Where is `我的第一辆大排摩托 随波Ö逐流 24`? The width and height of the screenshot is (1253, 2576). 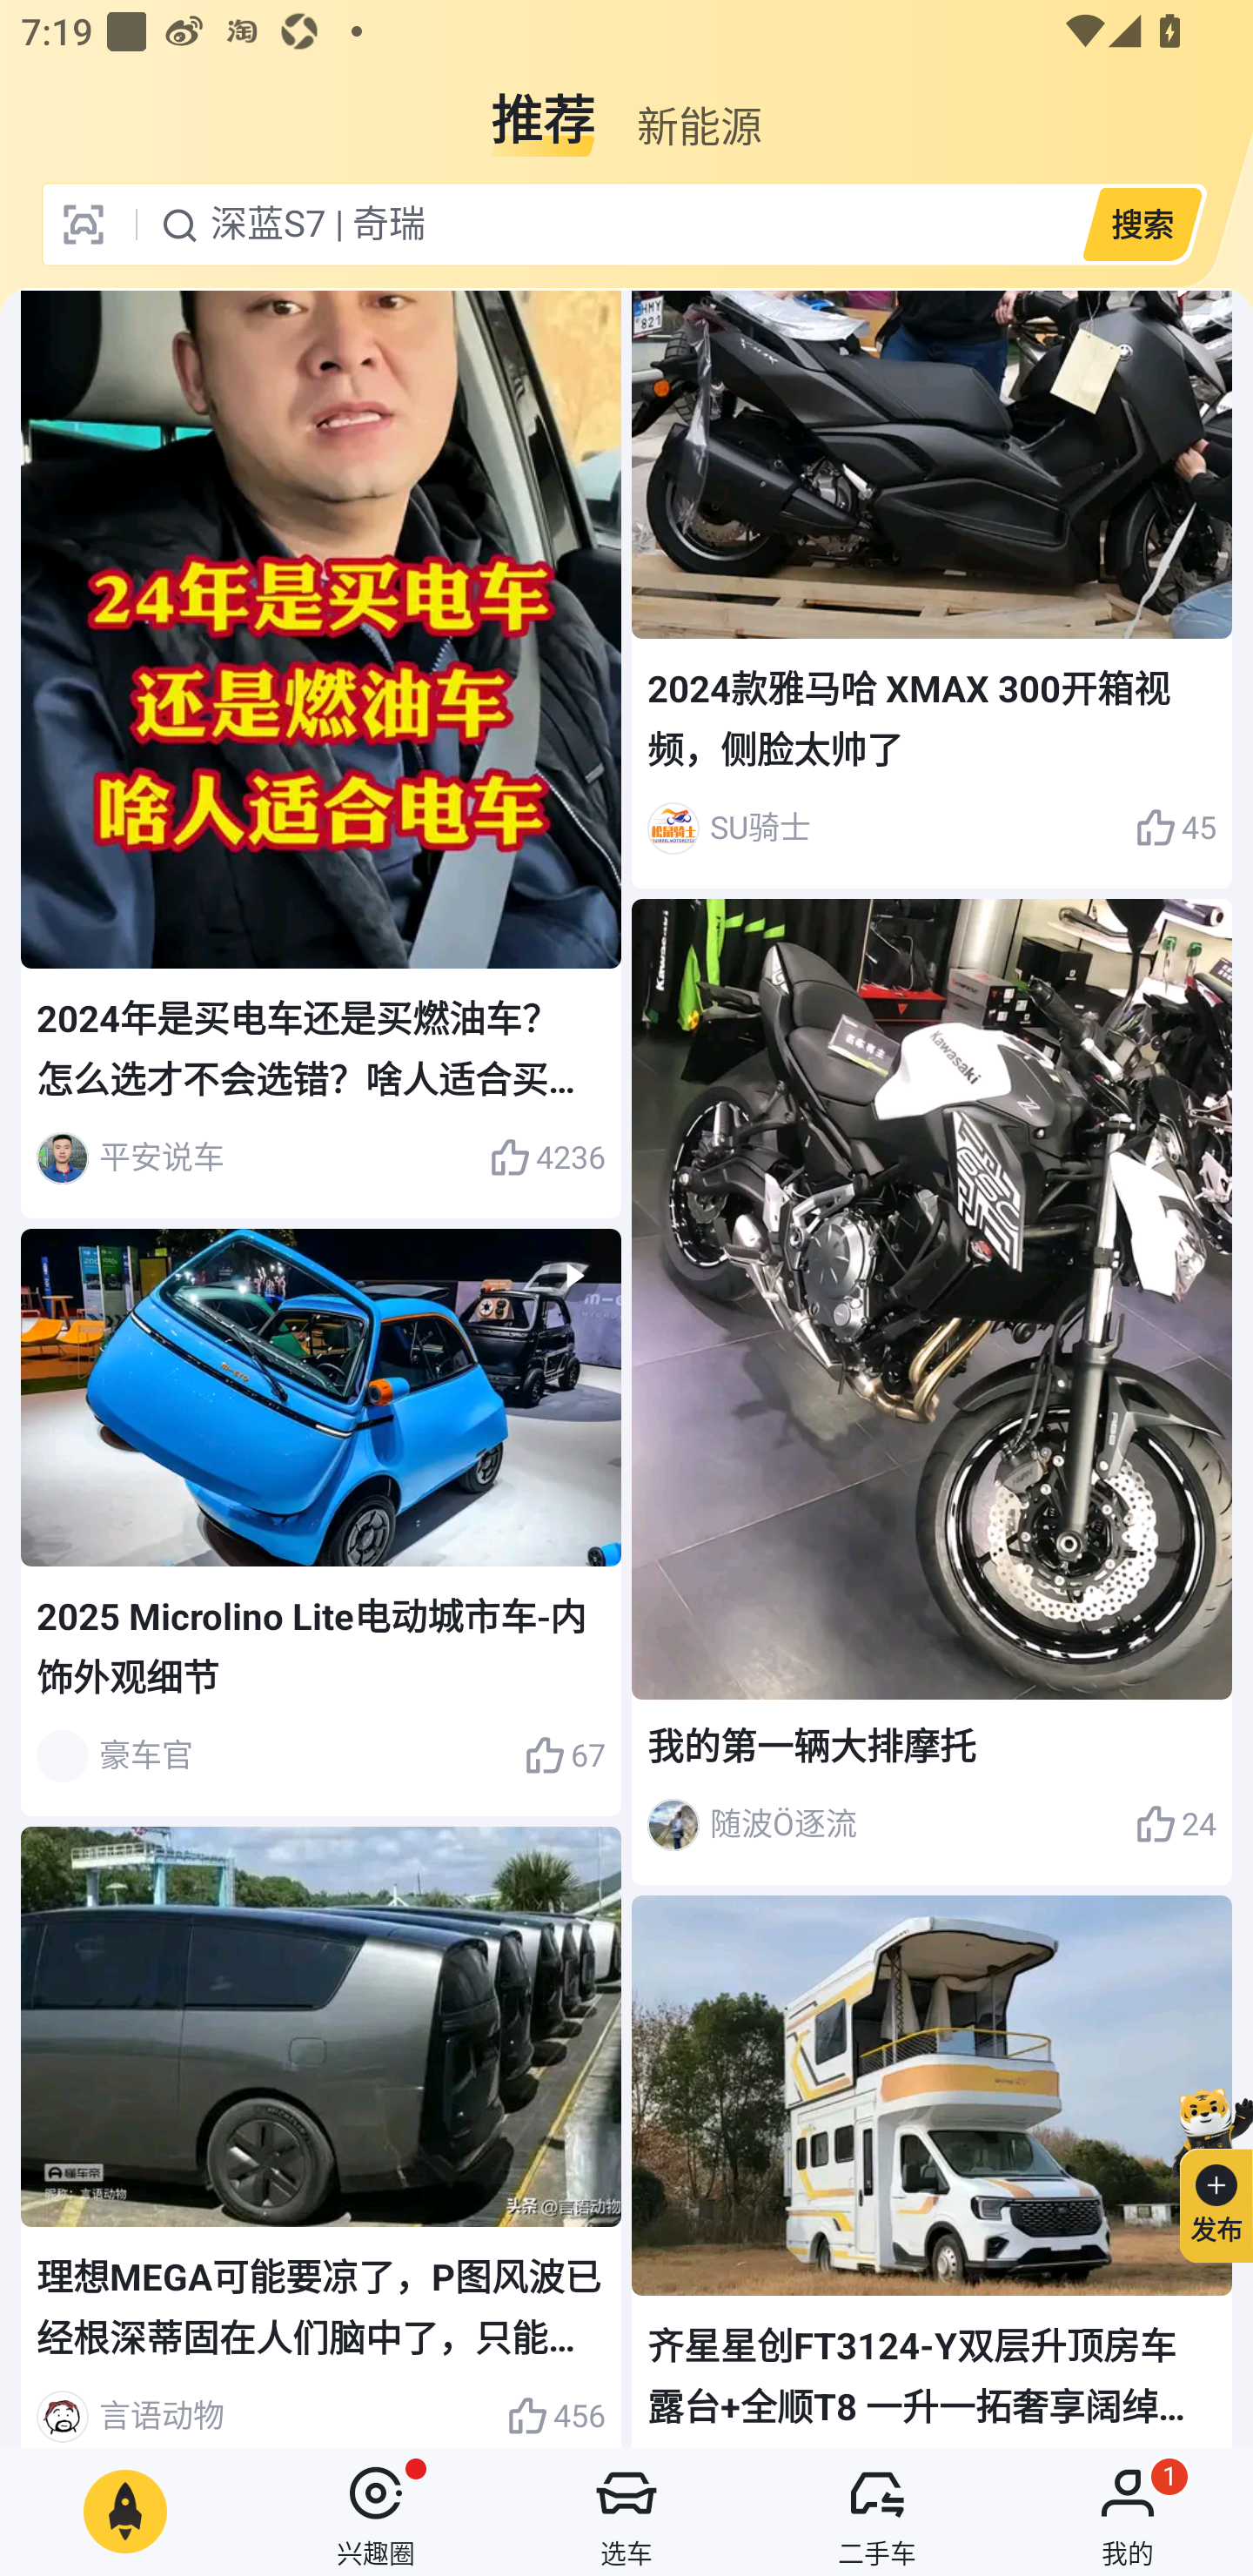
我的第一辆大排摩托 随波Ö逐流 24 is located at coordinates (931, 1392).